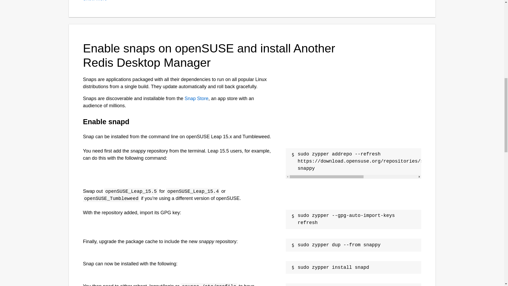 This screenshot has height=286, width=508. What do you see at coordinates (95, 1) in the screenshot?
I see `Show more` at bounding box center [95, 1].